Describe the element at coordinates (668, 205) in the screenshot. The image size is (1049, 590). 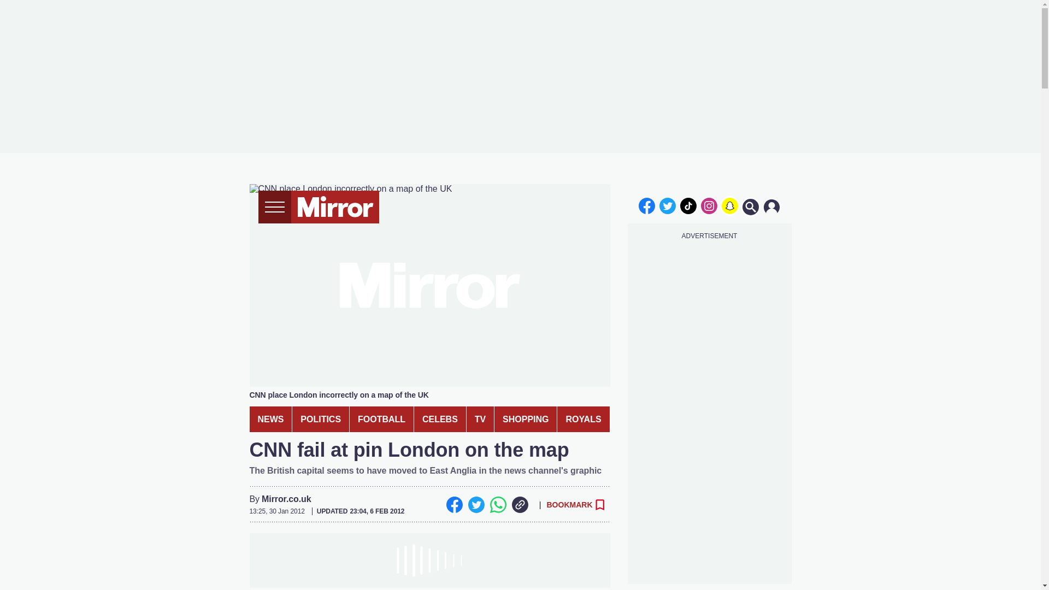
I see `twitter` at that location.